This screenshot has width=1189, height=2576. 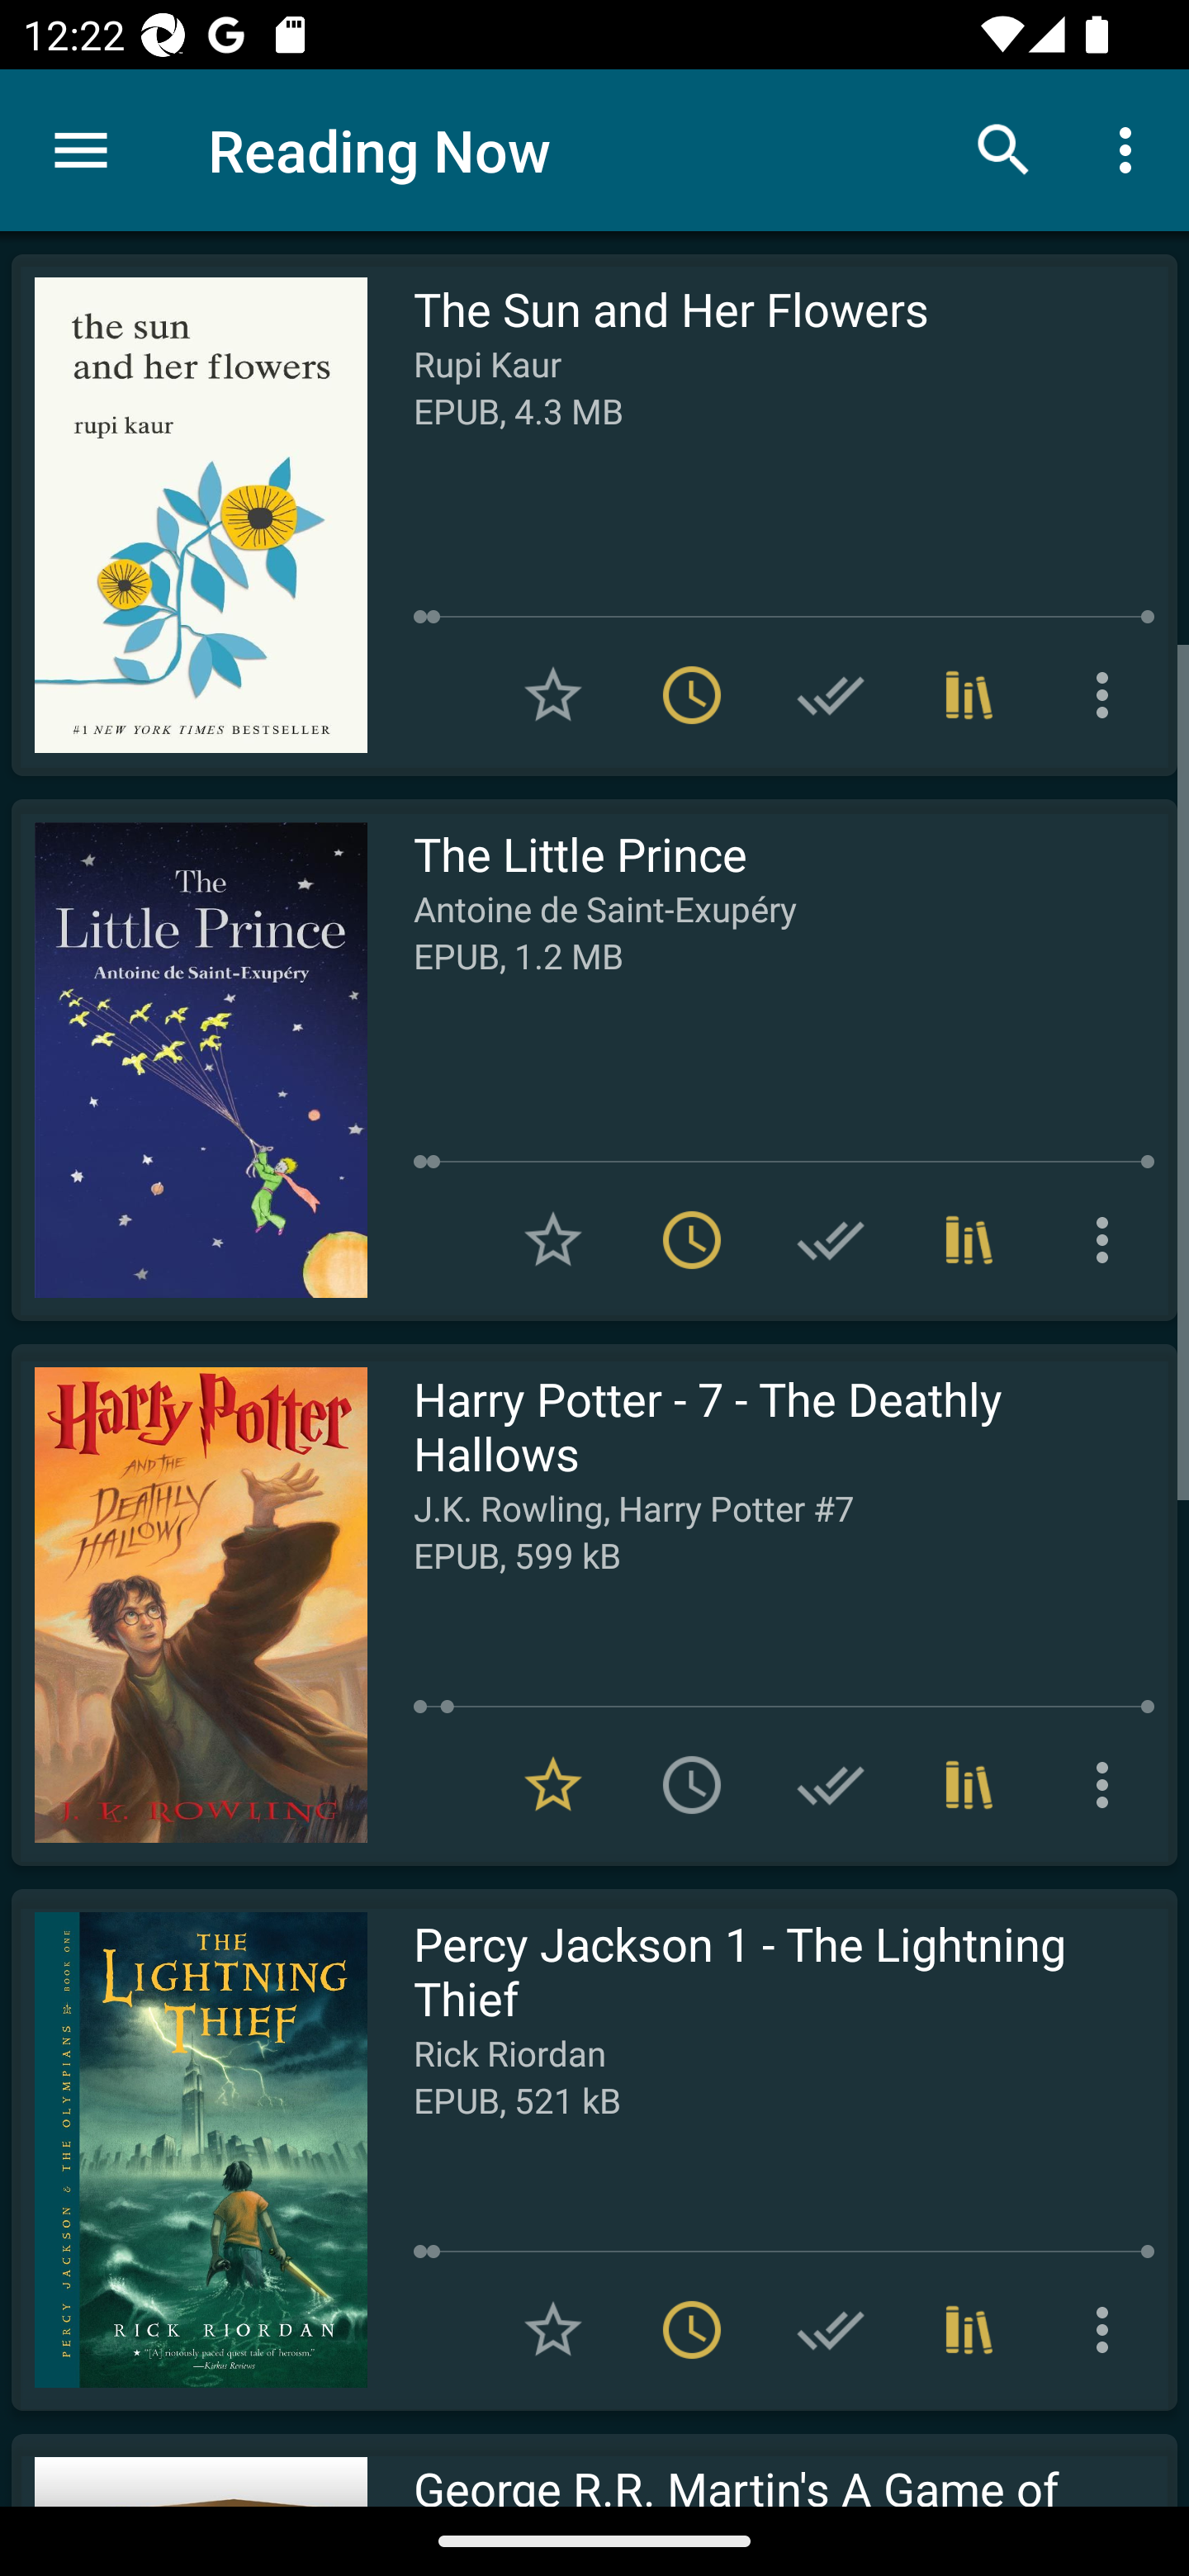 I want to click on Remove from Favorites, so click(x=553, y=1785).